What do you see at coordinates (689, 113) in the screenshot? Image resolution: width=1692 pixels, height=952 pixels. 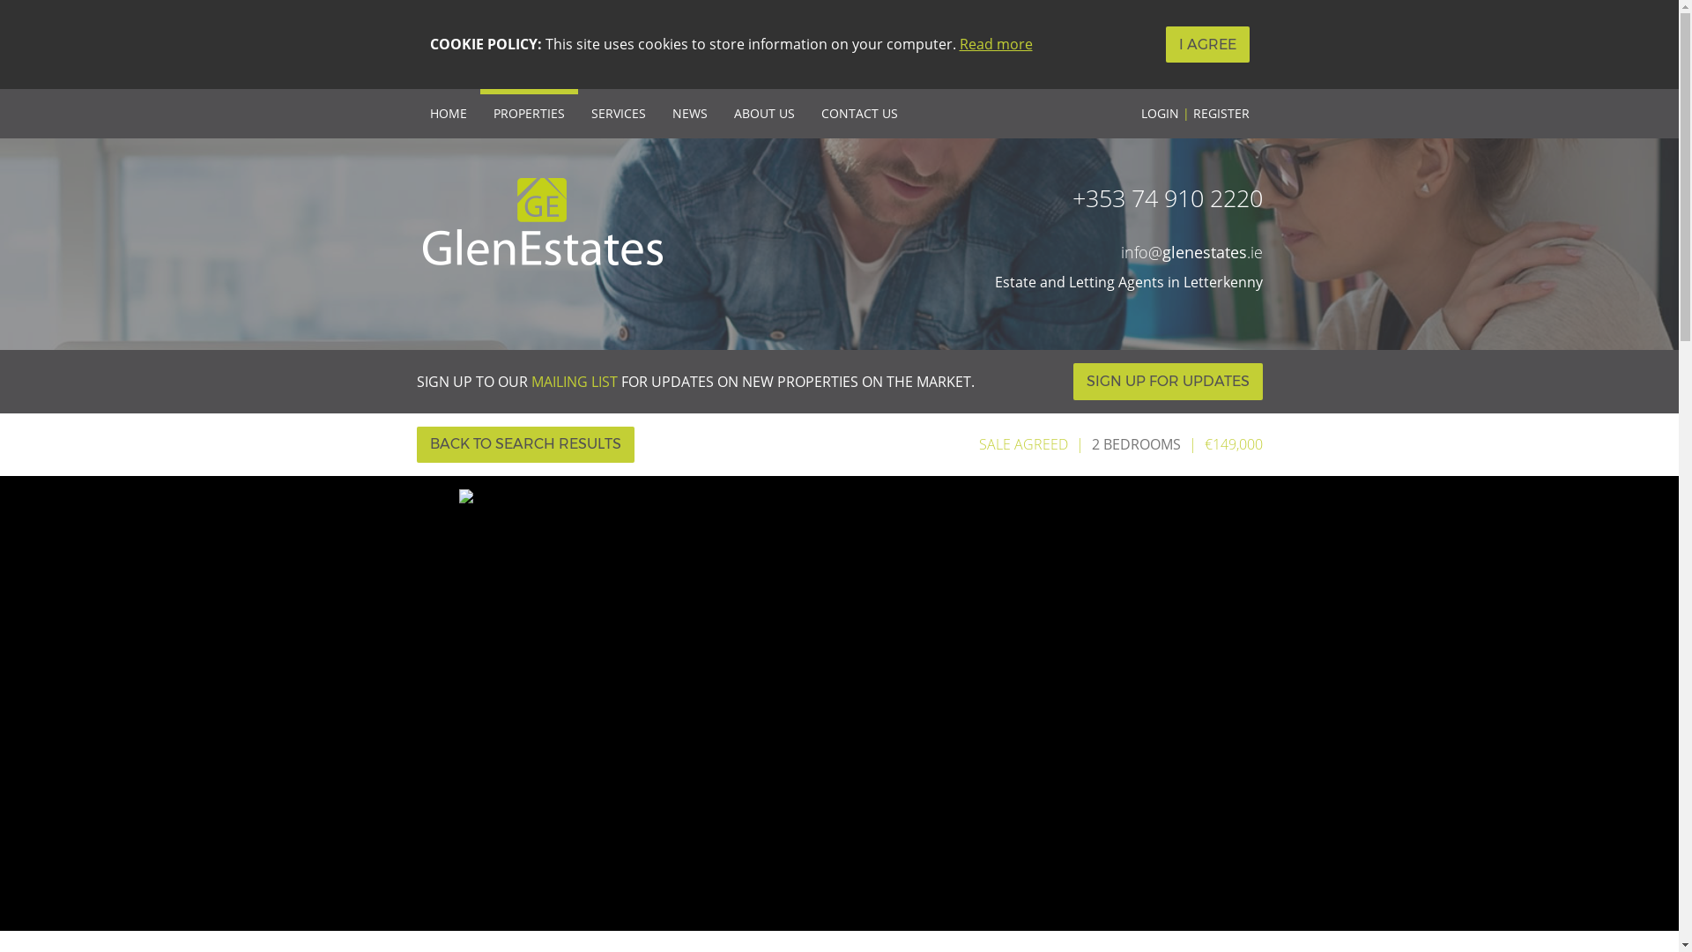 I see `NEWS` at bounding box center [689, 113].